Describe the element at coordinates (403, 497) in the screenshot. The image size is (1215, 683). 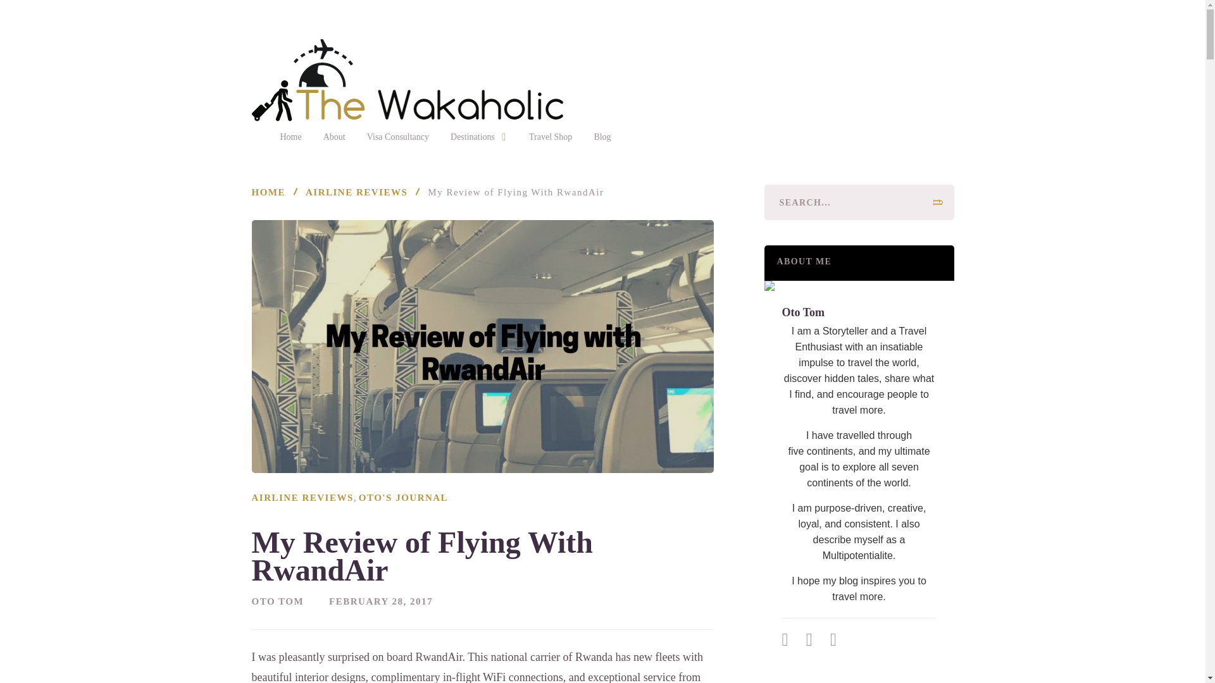
I see `View all posts in Oto's Journal` at that location.